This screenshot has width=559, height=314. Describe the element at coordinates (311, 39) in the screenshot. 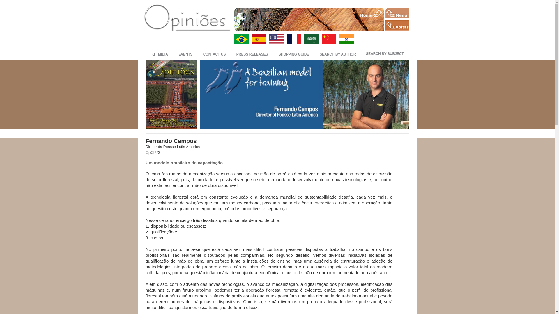

I see `AR` at that location.